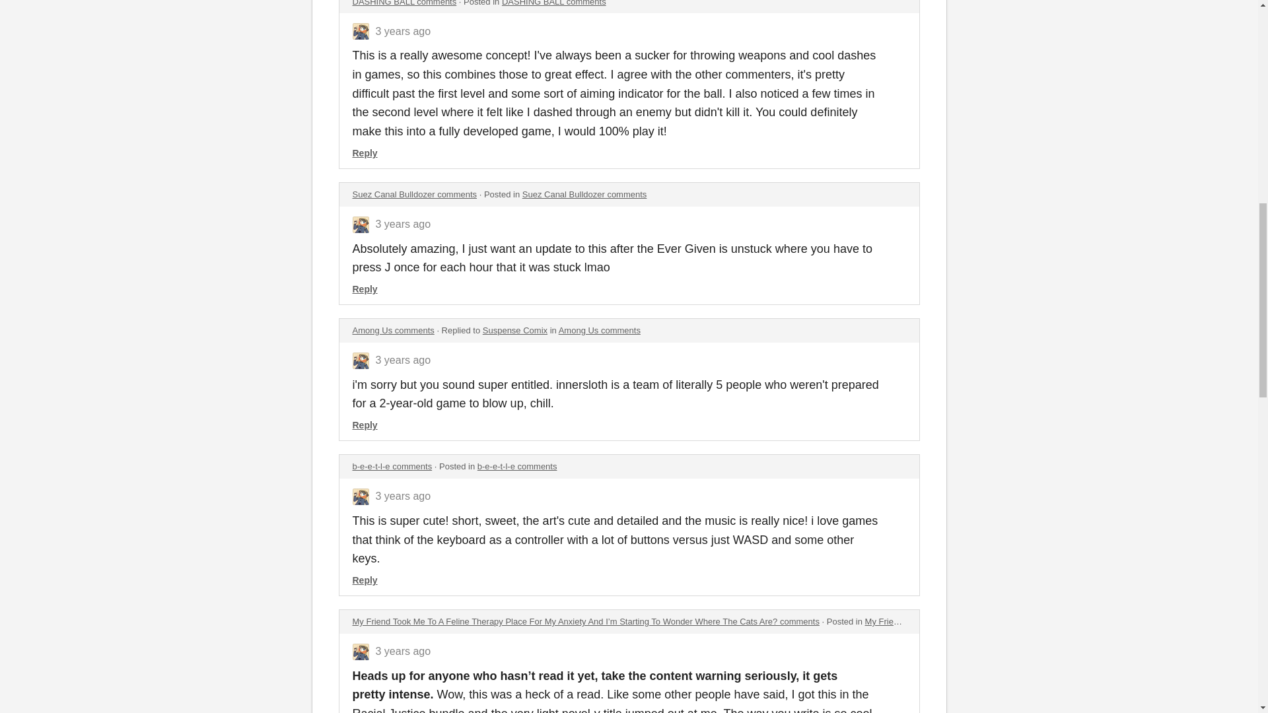 Image resolution: width=1268 pixels, height=713 pixels. I want to click on 2021-03-26 21:33:01, so click(403, 223).